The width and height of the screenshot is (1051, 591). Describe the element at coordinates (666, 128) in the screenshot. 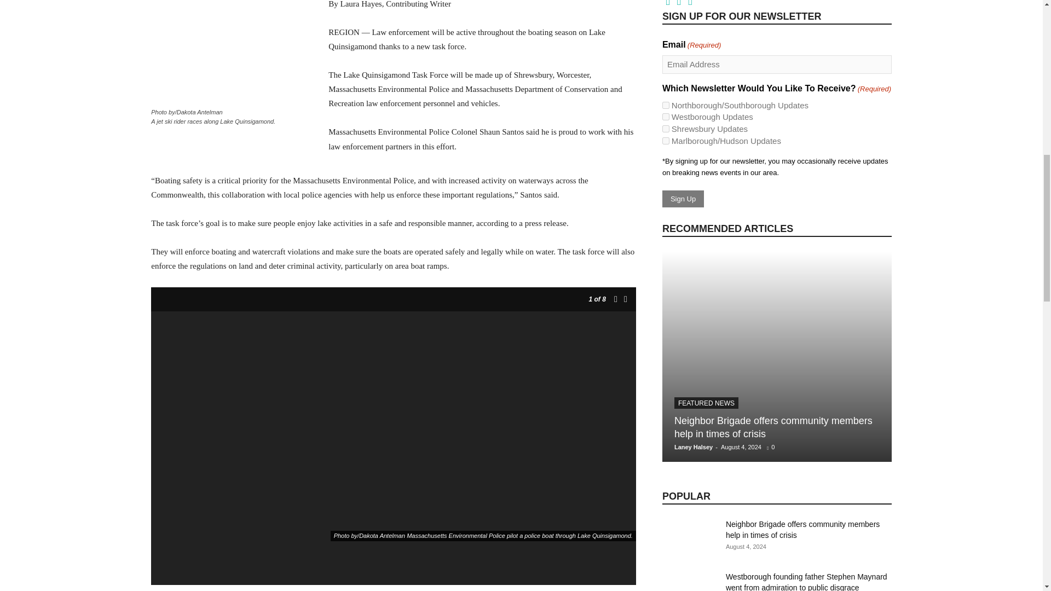

I see `Shrewsbury Updates` at that location.